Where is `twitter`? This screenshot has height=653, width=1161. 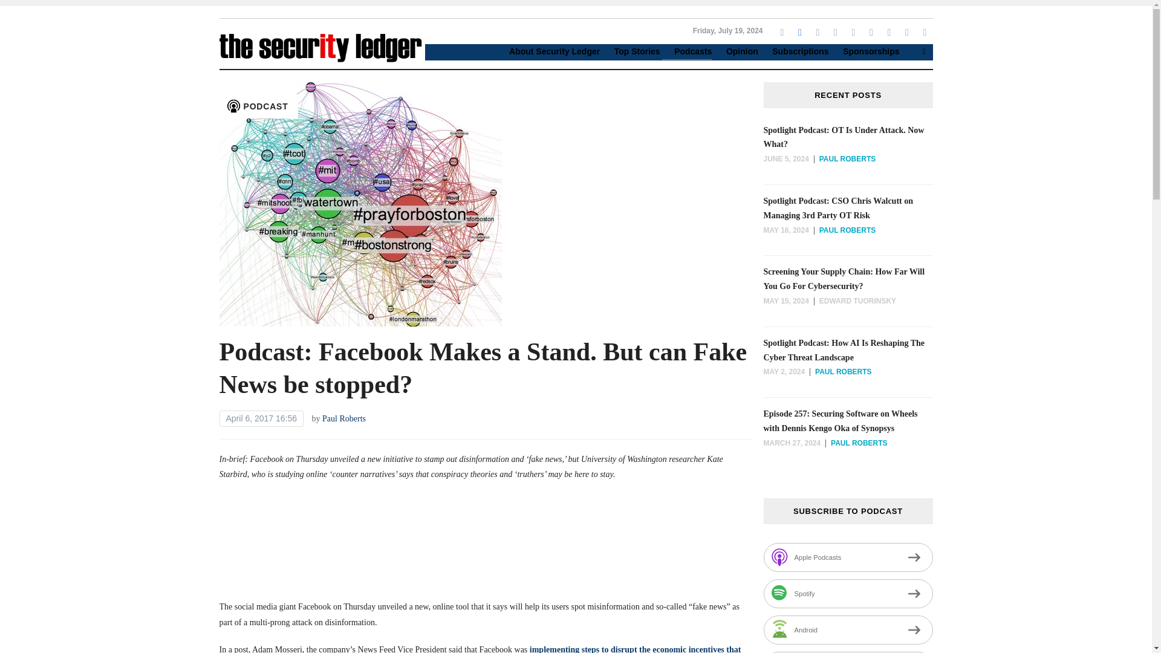 twitter is located at coordinates (781, 31).